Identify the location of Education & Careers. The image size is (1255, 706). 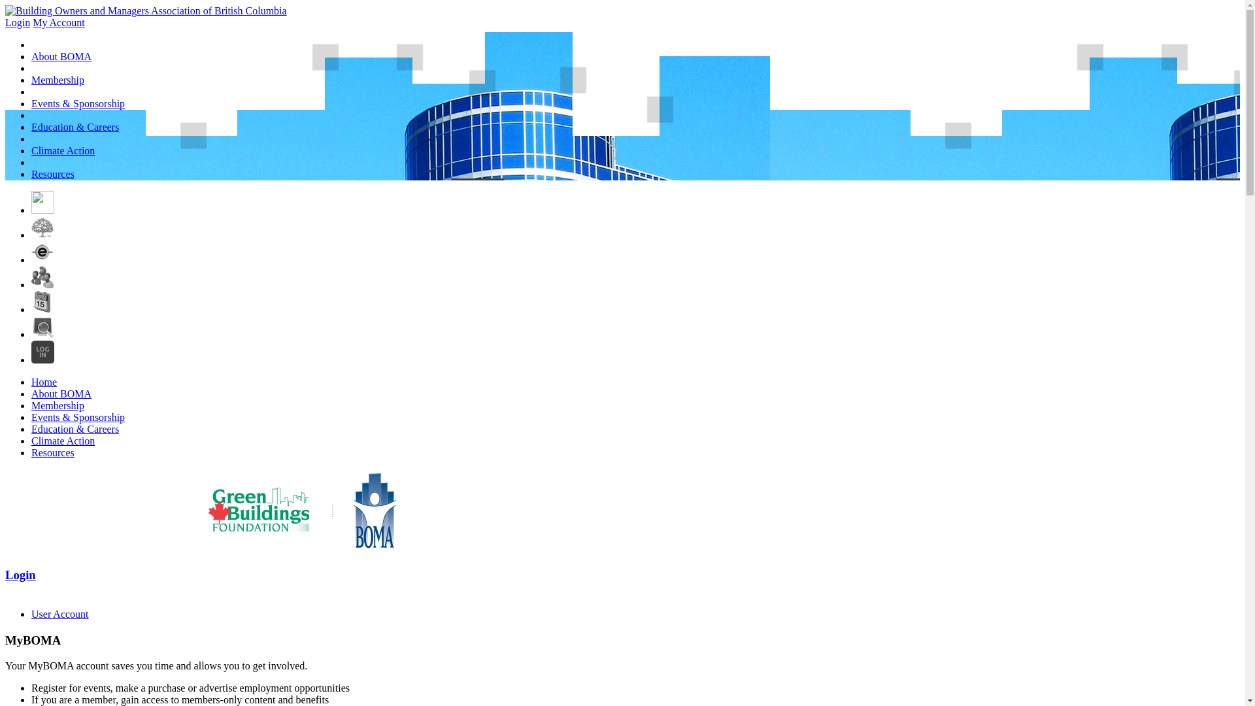
(75, 127).